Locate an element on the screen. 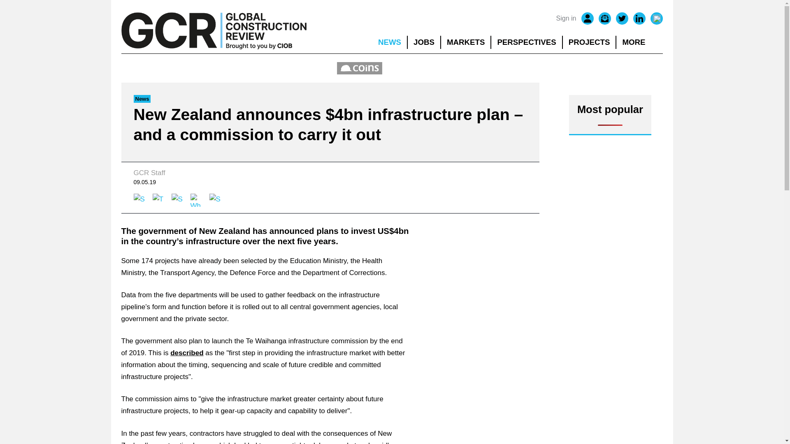 The image size is (790, 444). MARKETS is located at coordinates (466, 42).